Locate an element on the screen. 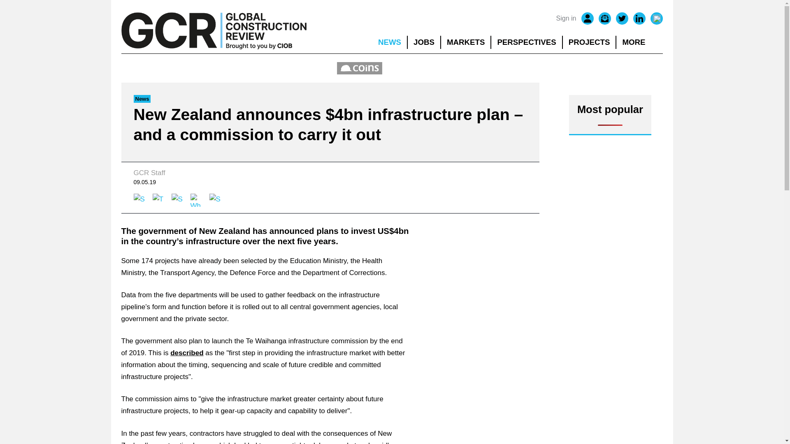 The image size is (790, 444). MARKETS is located at coordinates (466, 42).